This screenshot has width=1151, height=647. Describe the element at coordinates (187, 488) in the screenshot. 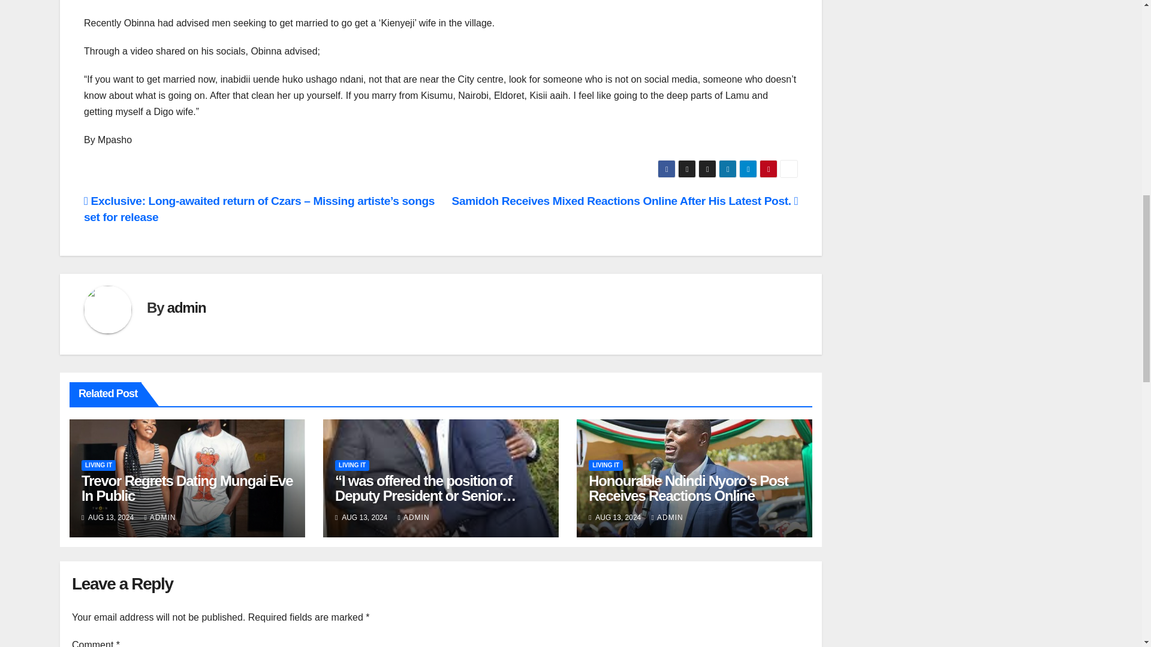

I see `Trevor Regrets Dating Mungai Eve In Public` at that location.